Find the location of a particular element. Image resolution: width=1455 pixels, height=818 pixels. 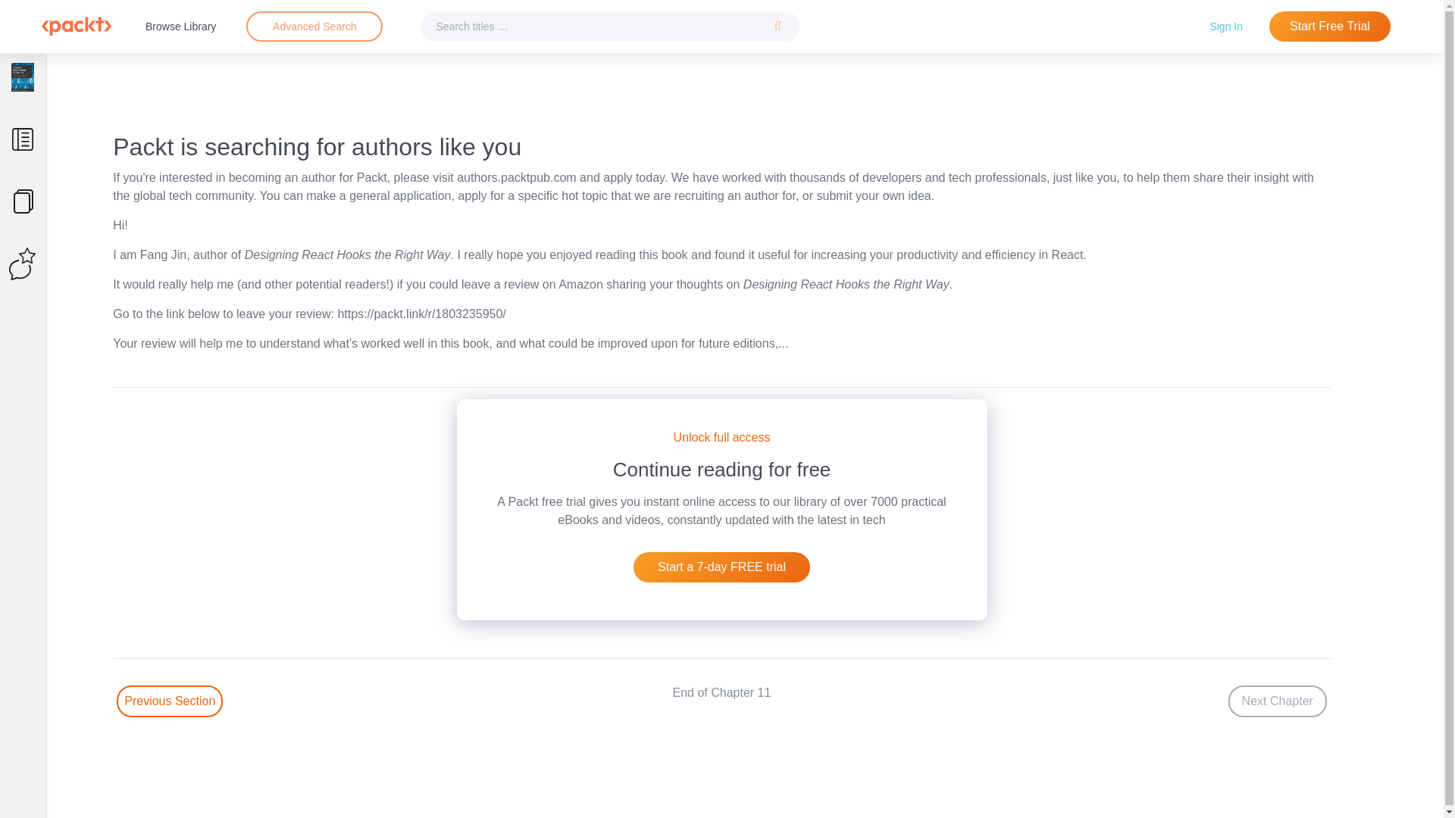

Sign In is located at coordinates (1226, 26).